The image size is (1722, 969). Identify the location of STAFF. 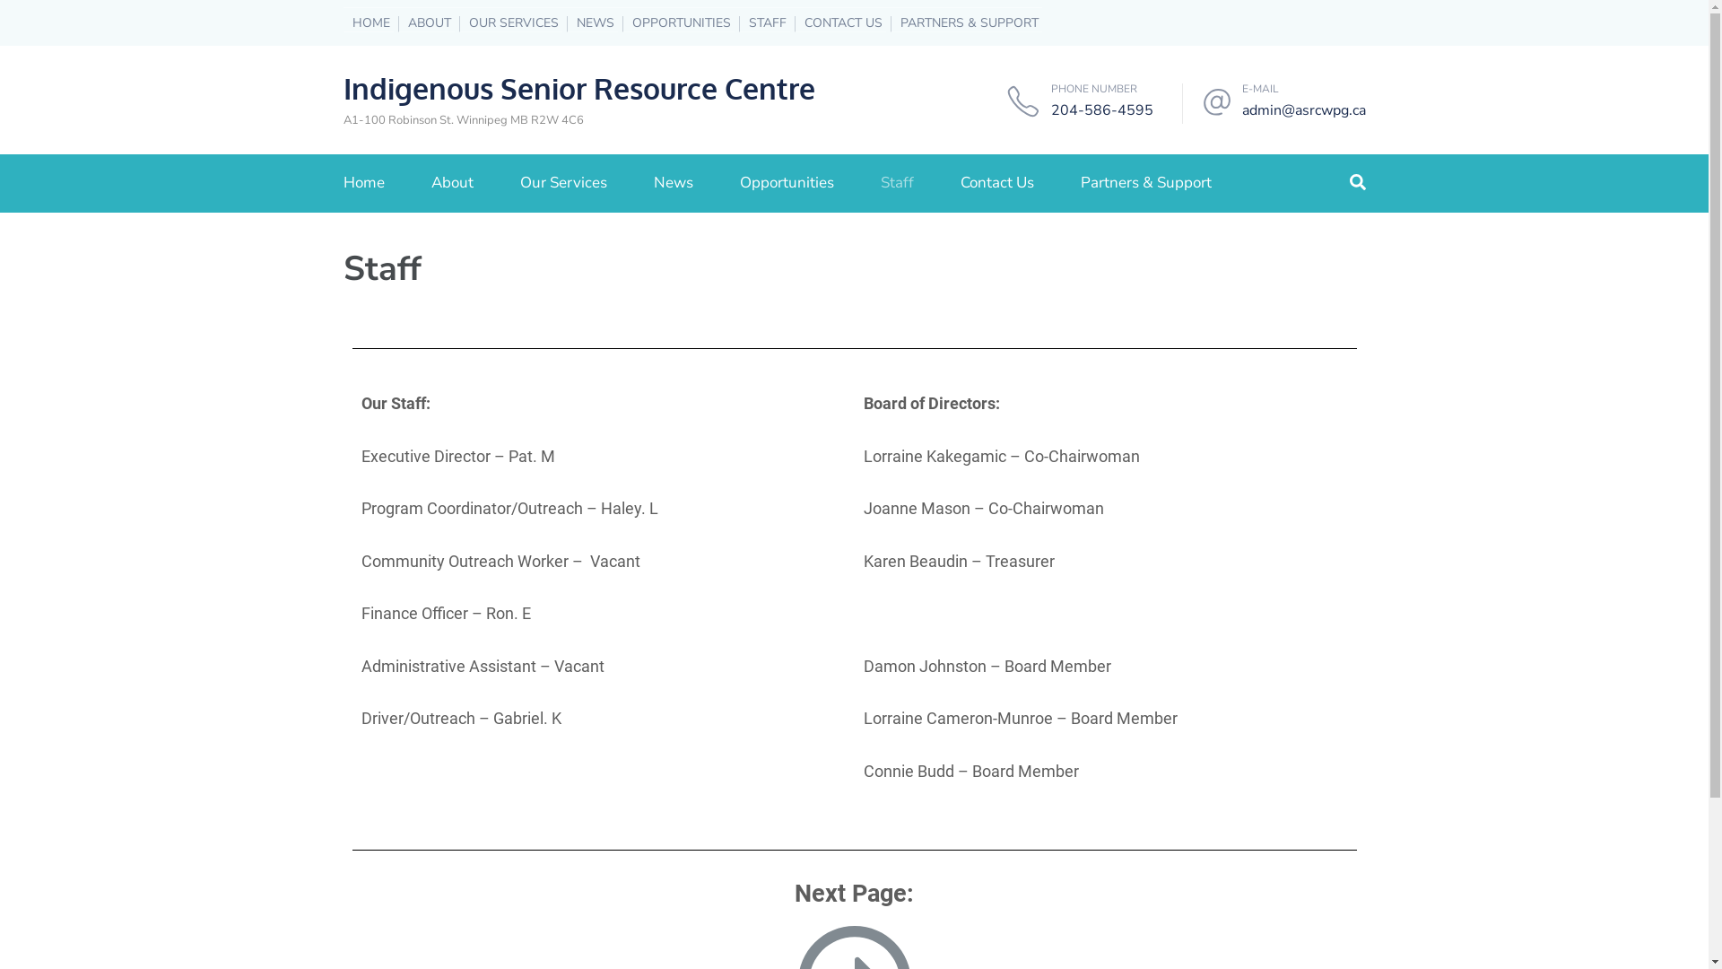
(762, 23).